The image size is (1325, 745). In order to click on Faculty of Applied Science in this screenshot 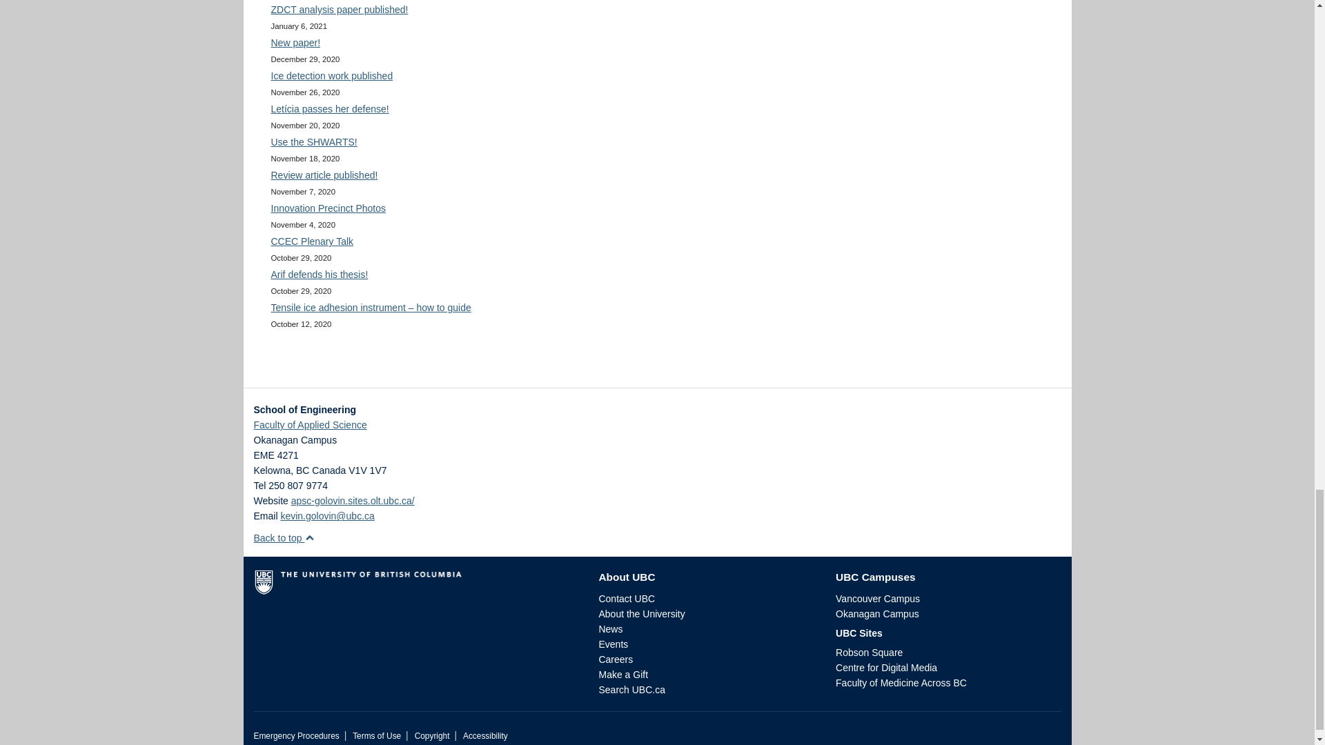, I will do `click(311, 425)`.